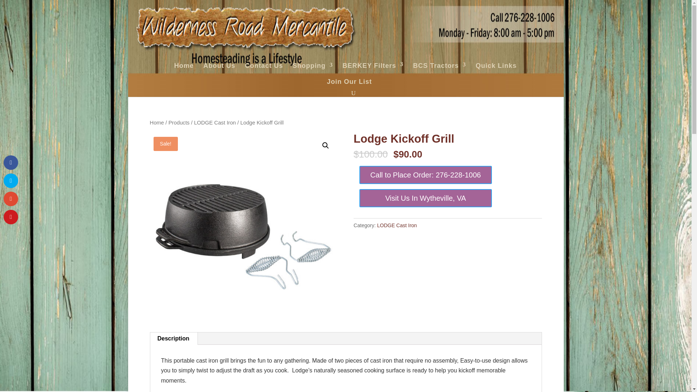  Describe the element at coordinates (174, 338) in the screenshot. I see `Description` at that location.